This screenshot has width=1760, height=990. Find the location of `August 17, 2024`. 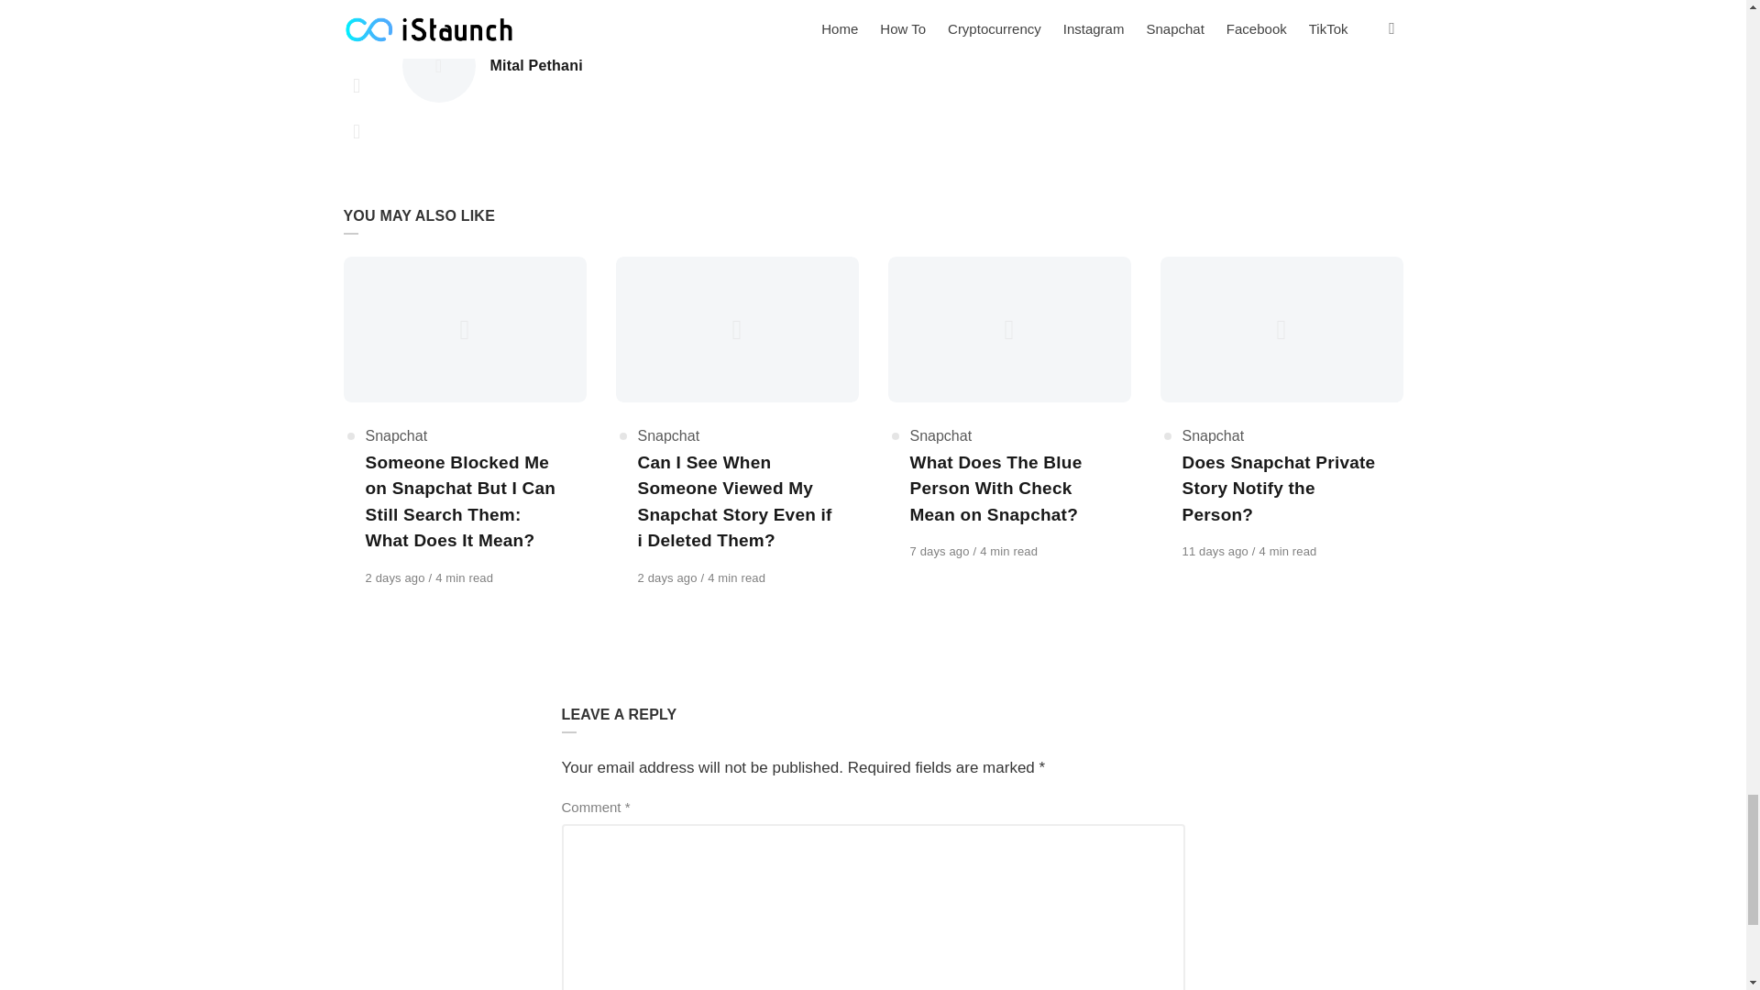

August 17, 2024 is located at coordinates (396, 577).